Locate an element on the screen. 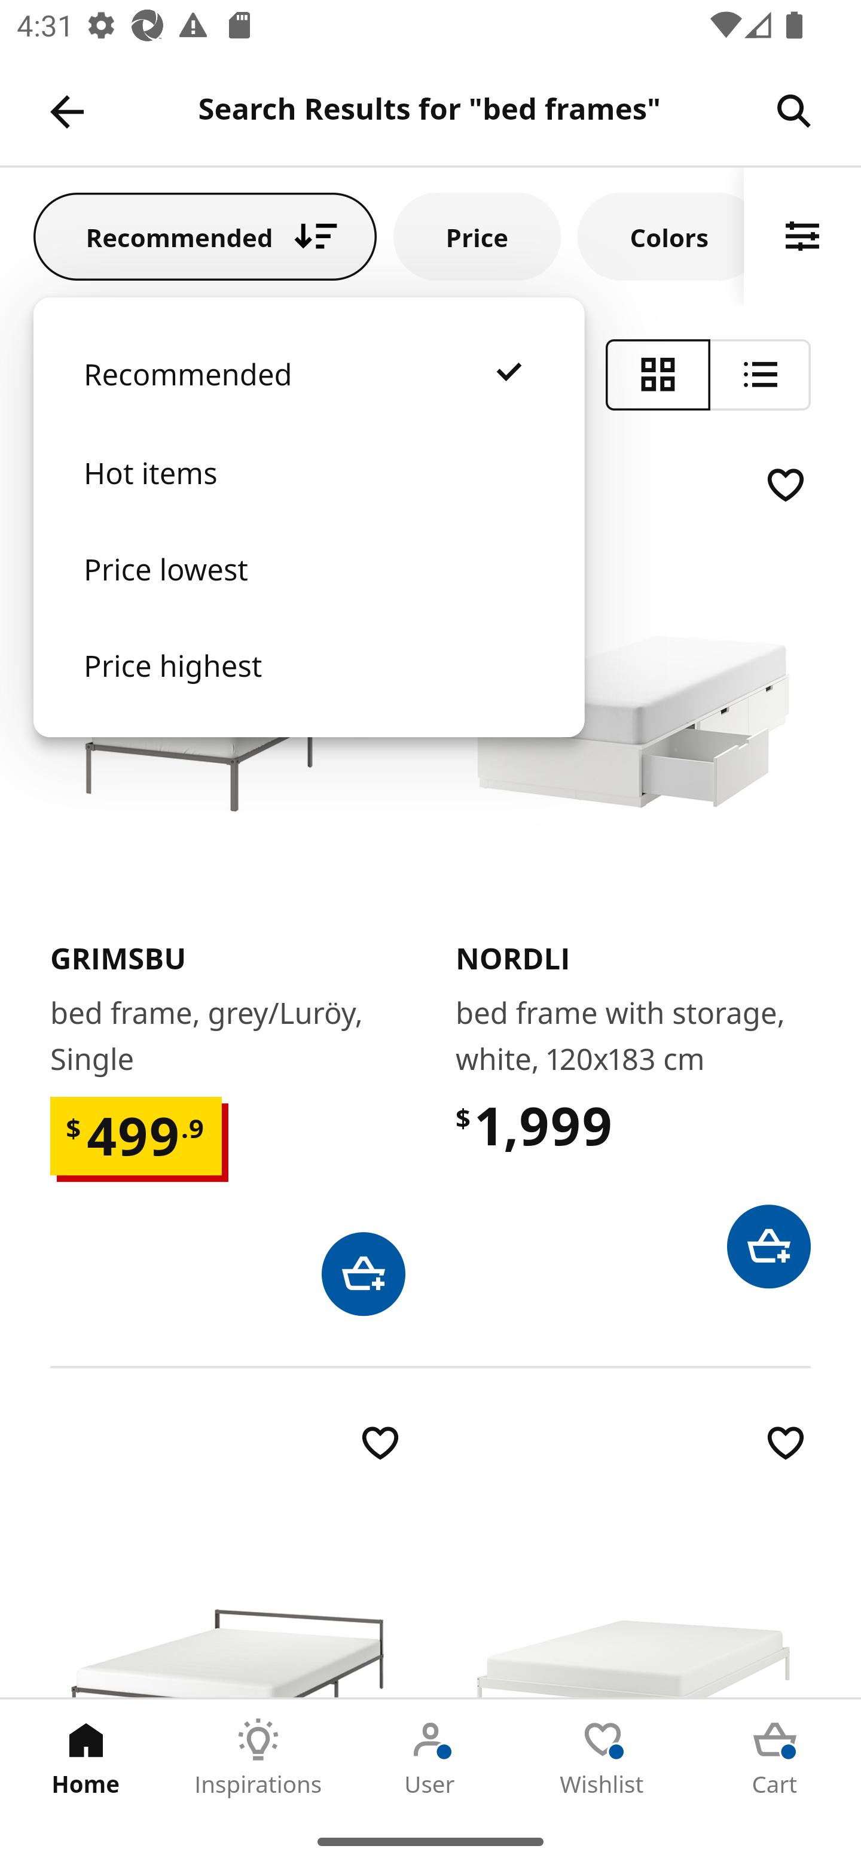 The image size is (861, 1867). Hot items is located at coordinates (309, 497).